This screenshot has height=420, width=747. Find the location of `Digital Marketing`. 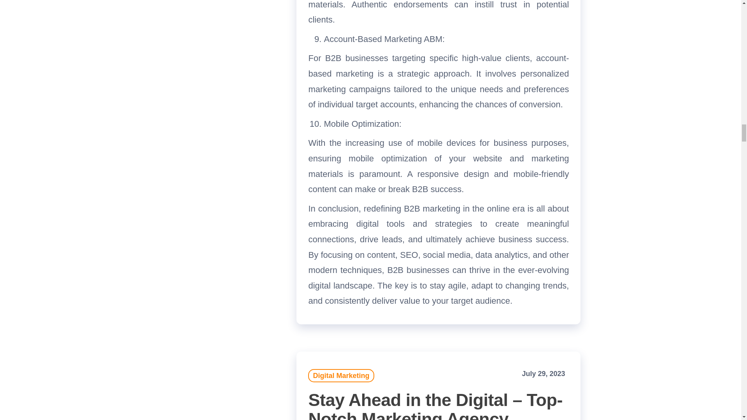

Digital Marketing is located at coordinates (341, 376).